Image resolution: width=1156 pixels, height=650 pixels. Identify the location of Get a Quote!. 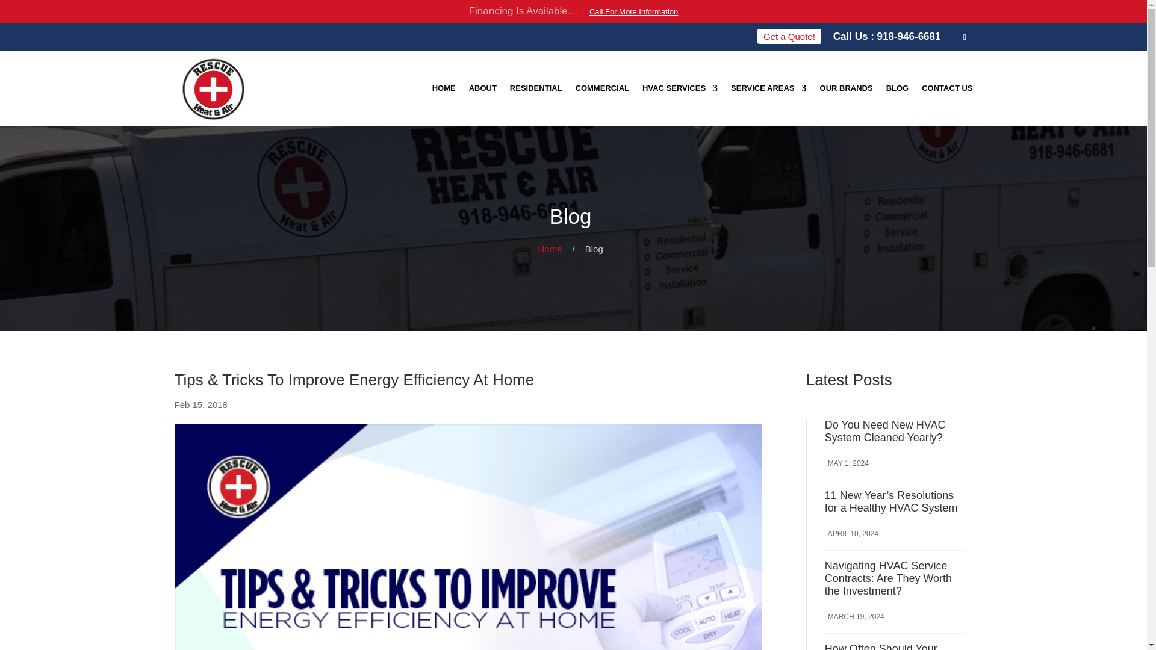
(789, 36).